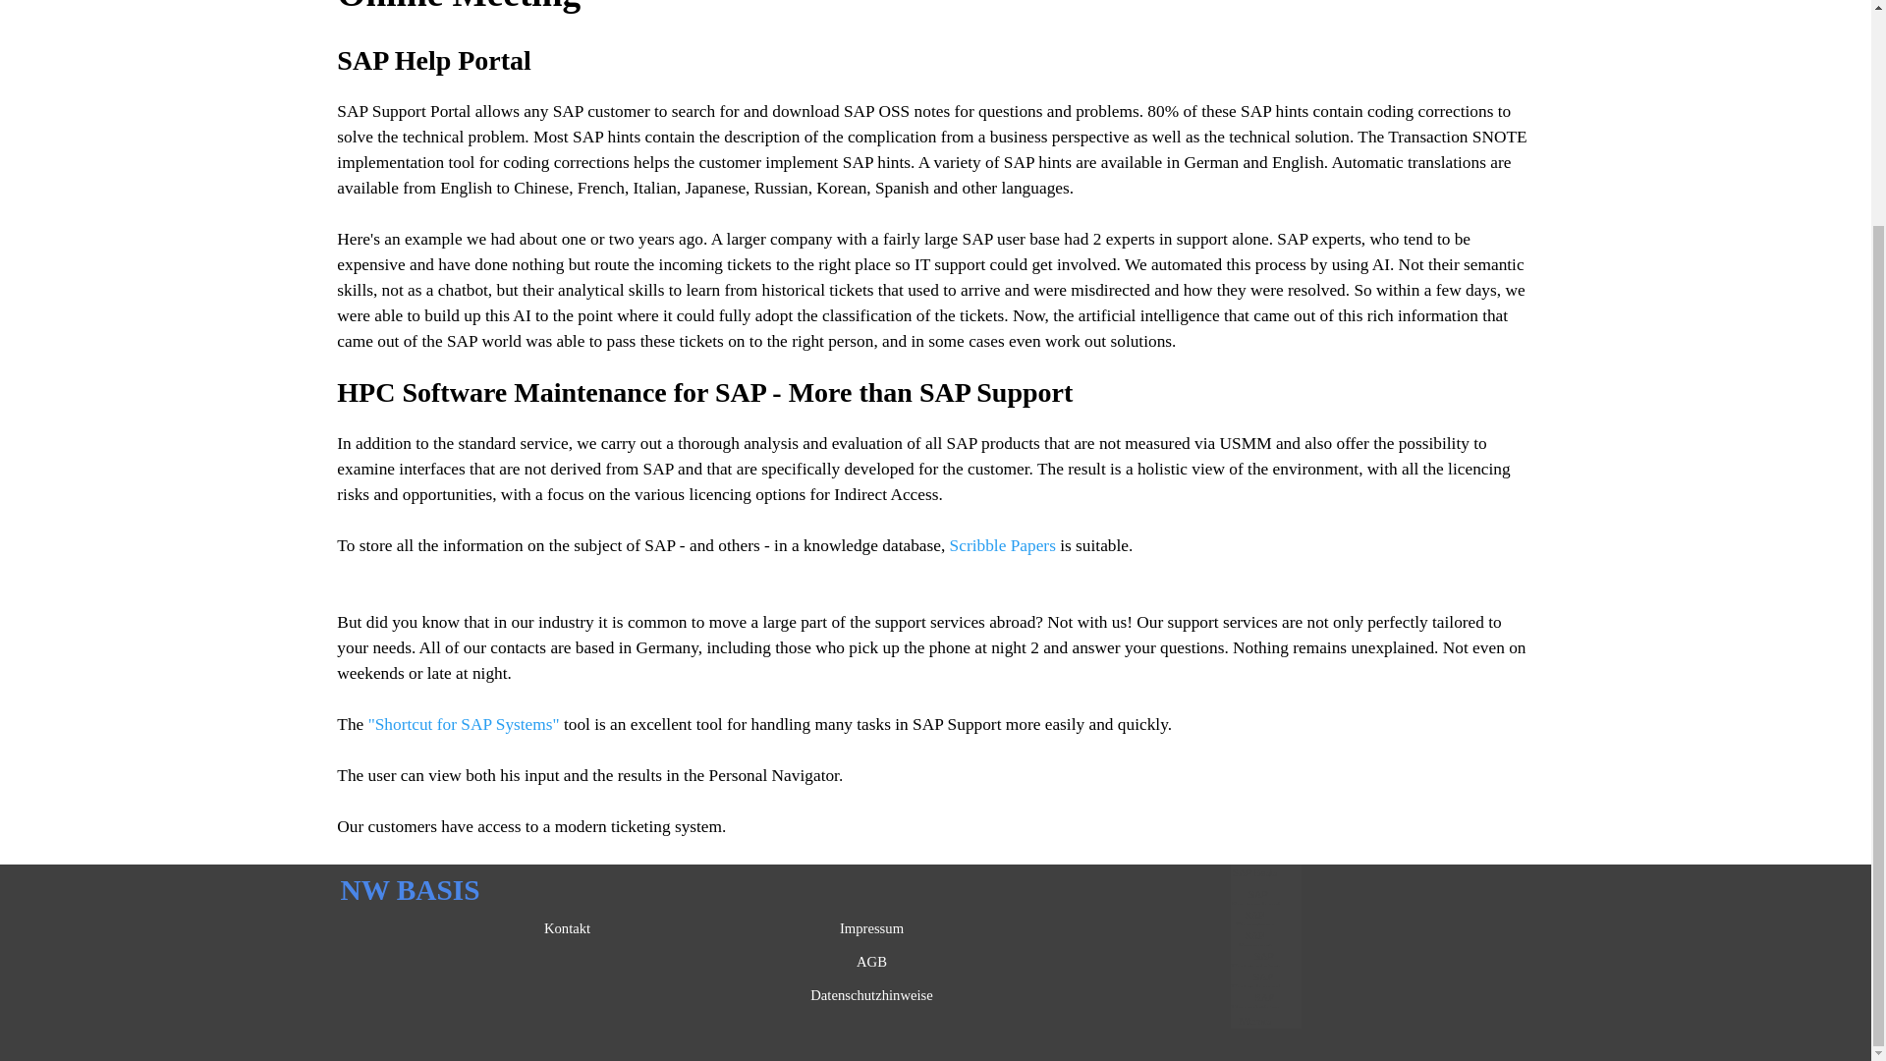 The width and height of the screenshot is (1886, 1061). Describe the element at coordinates (872, 994) in the screenshot. I see `Datenschutzhinweise` at that location.